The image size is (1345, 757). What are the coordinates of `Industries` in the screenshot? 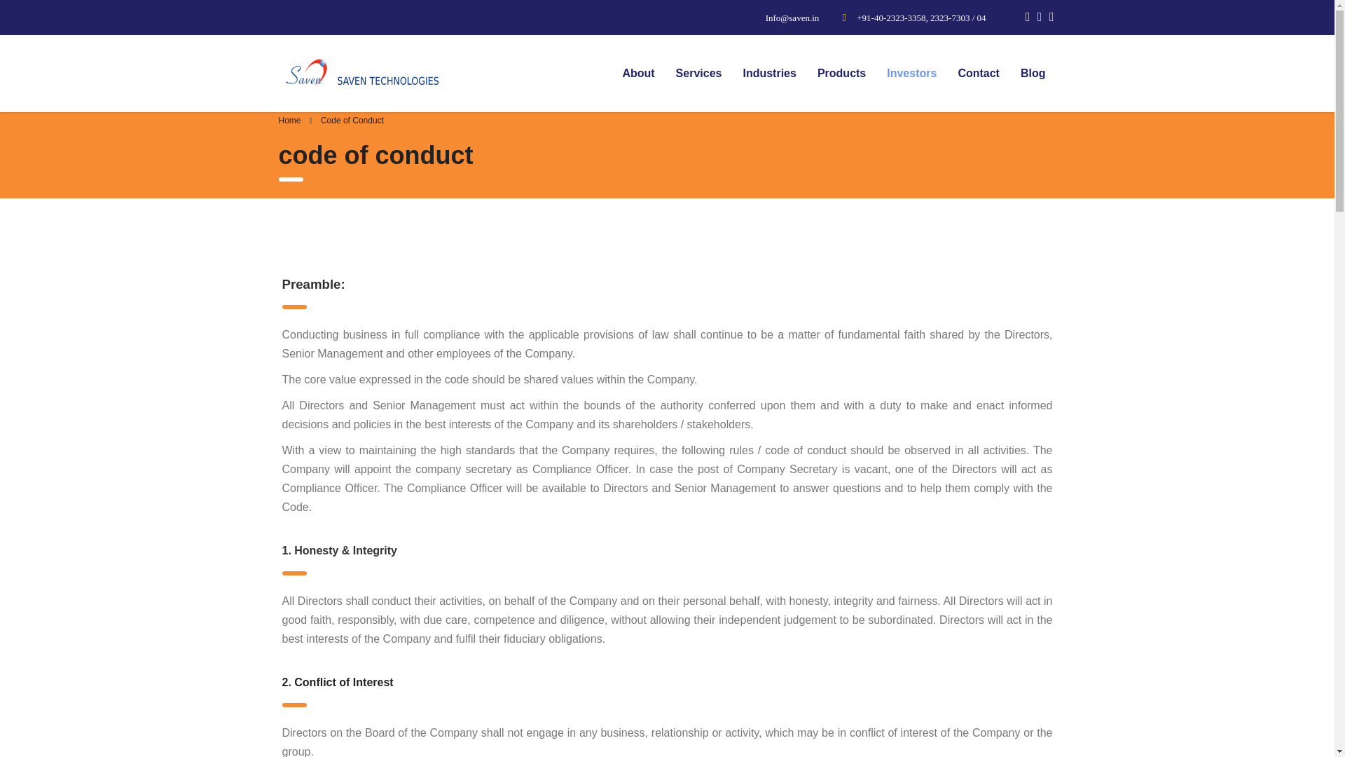 It's located at (768, 73).